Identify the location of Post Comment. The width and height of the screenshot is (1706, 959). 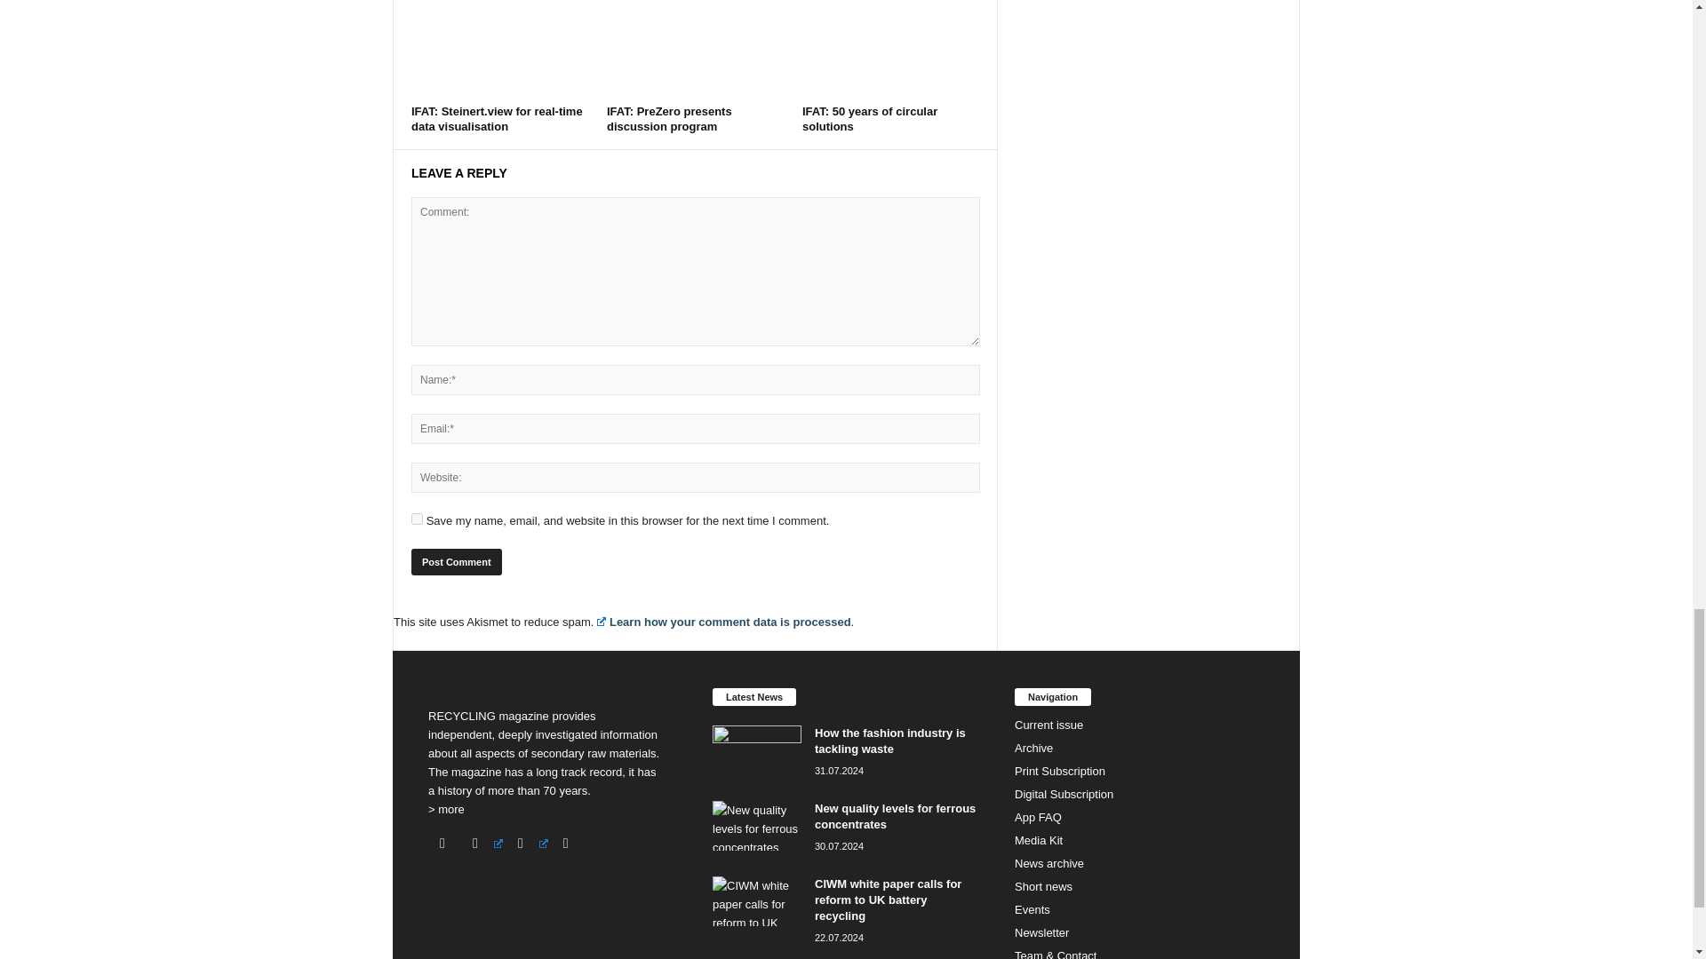
(456, 561).